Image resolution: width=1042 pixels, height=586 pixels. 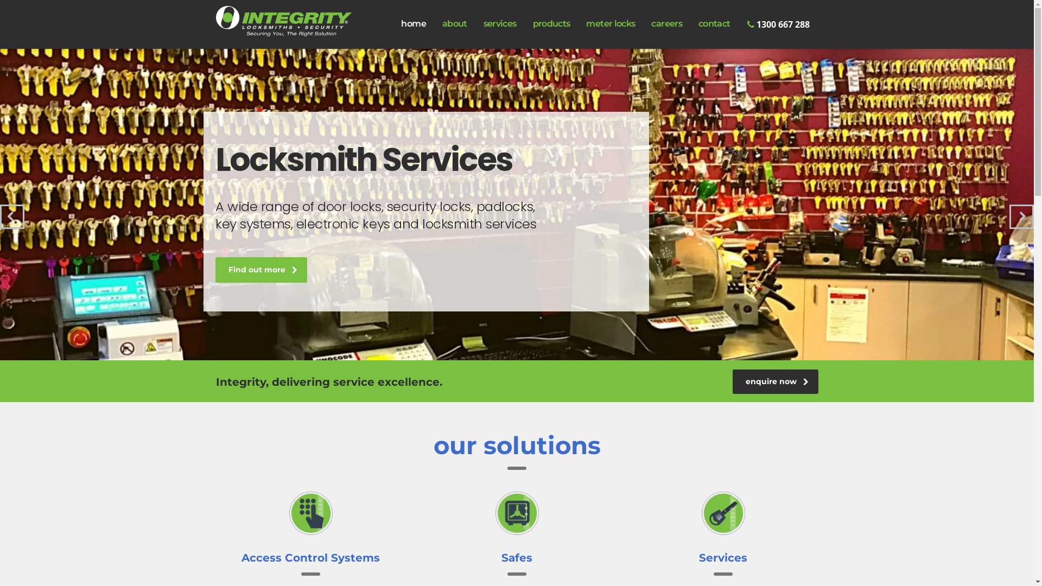 I want to click on products, so click(x=551, y=24).